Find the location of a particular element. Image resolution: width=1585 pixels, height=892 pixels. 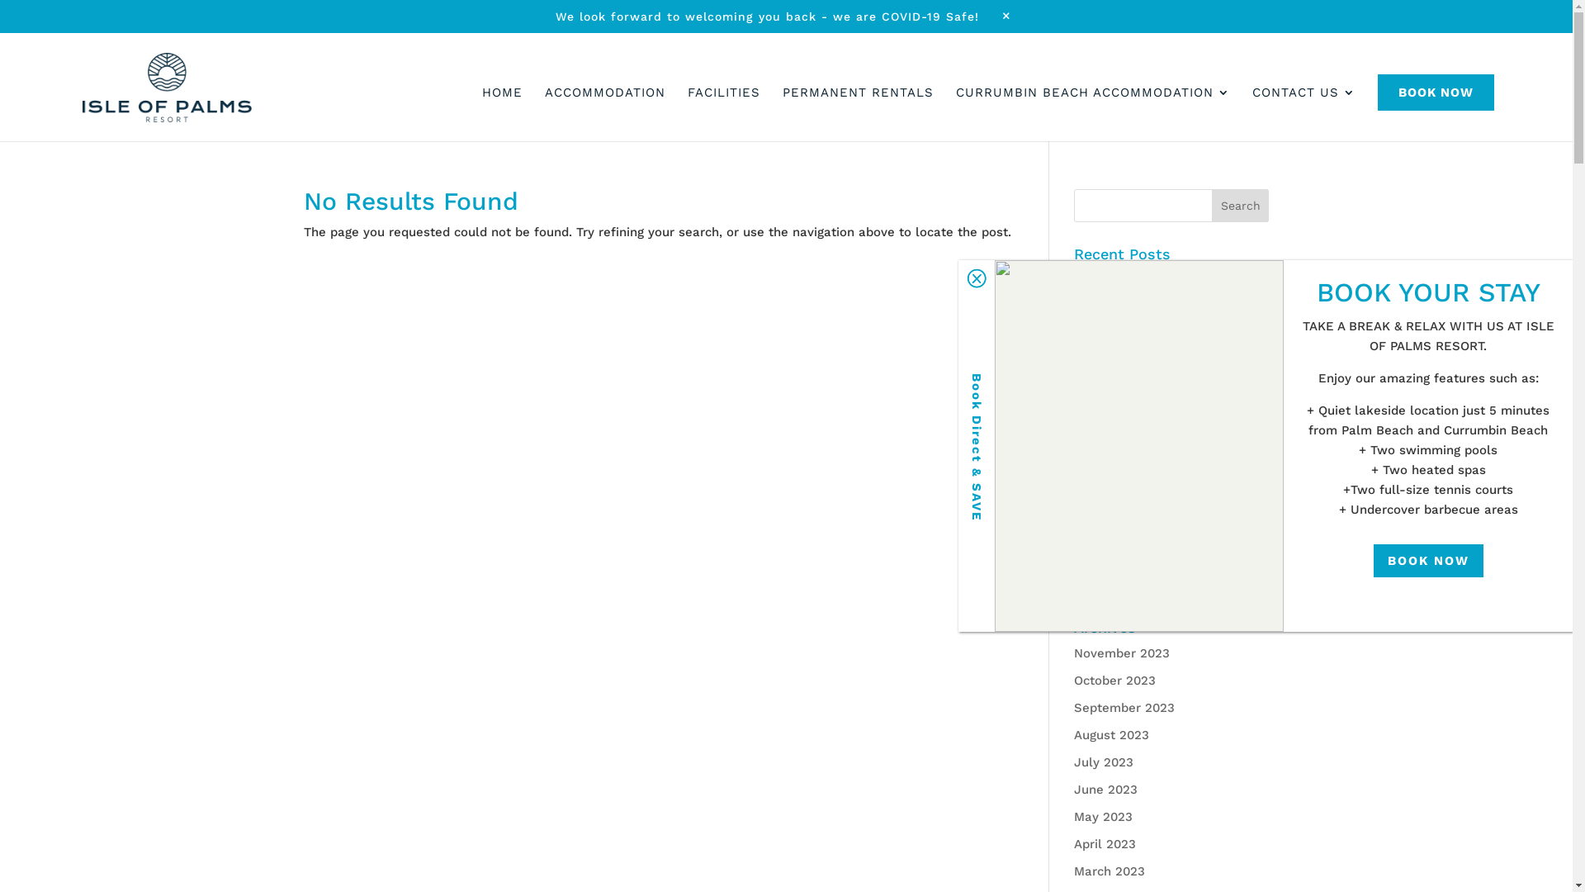

ACCOMMODATION is located at coordinates (605, 101).